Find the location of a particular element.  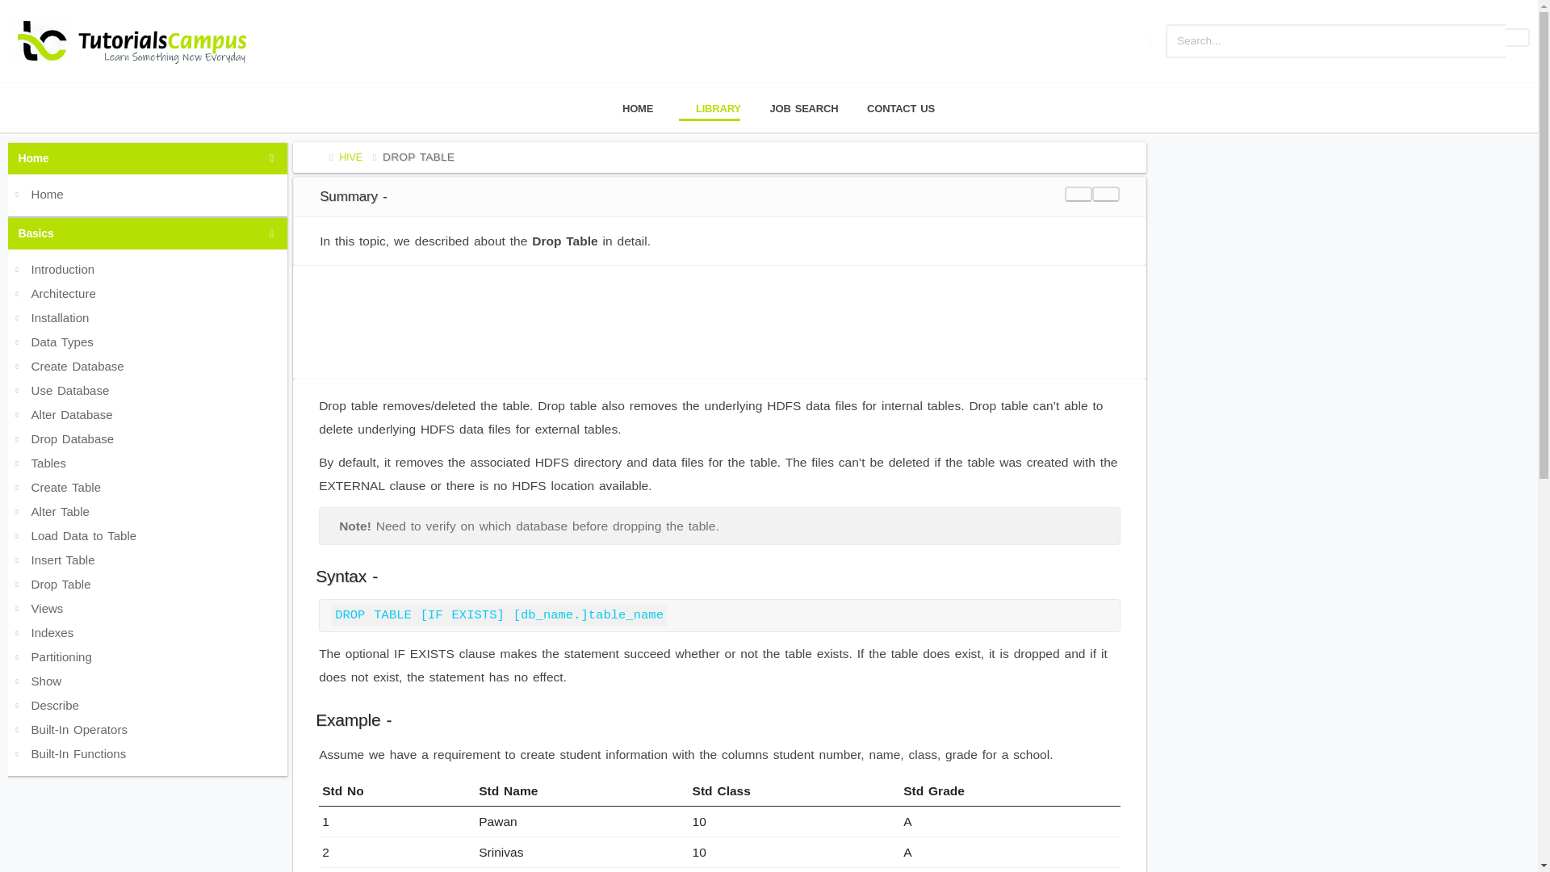

Partitioning is located at coordinates (148, 654).